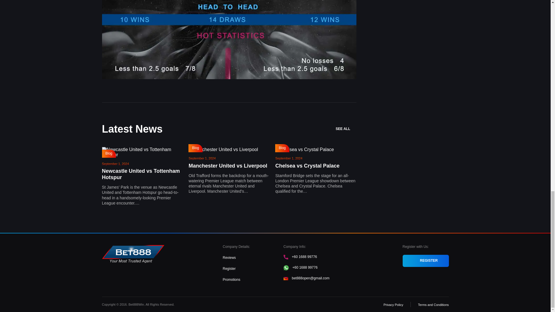  I want to click on Newcastle United vs Tottenham Hotspur, so click(140, 174).